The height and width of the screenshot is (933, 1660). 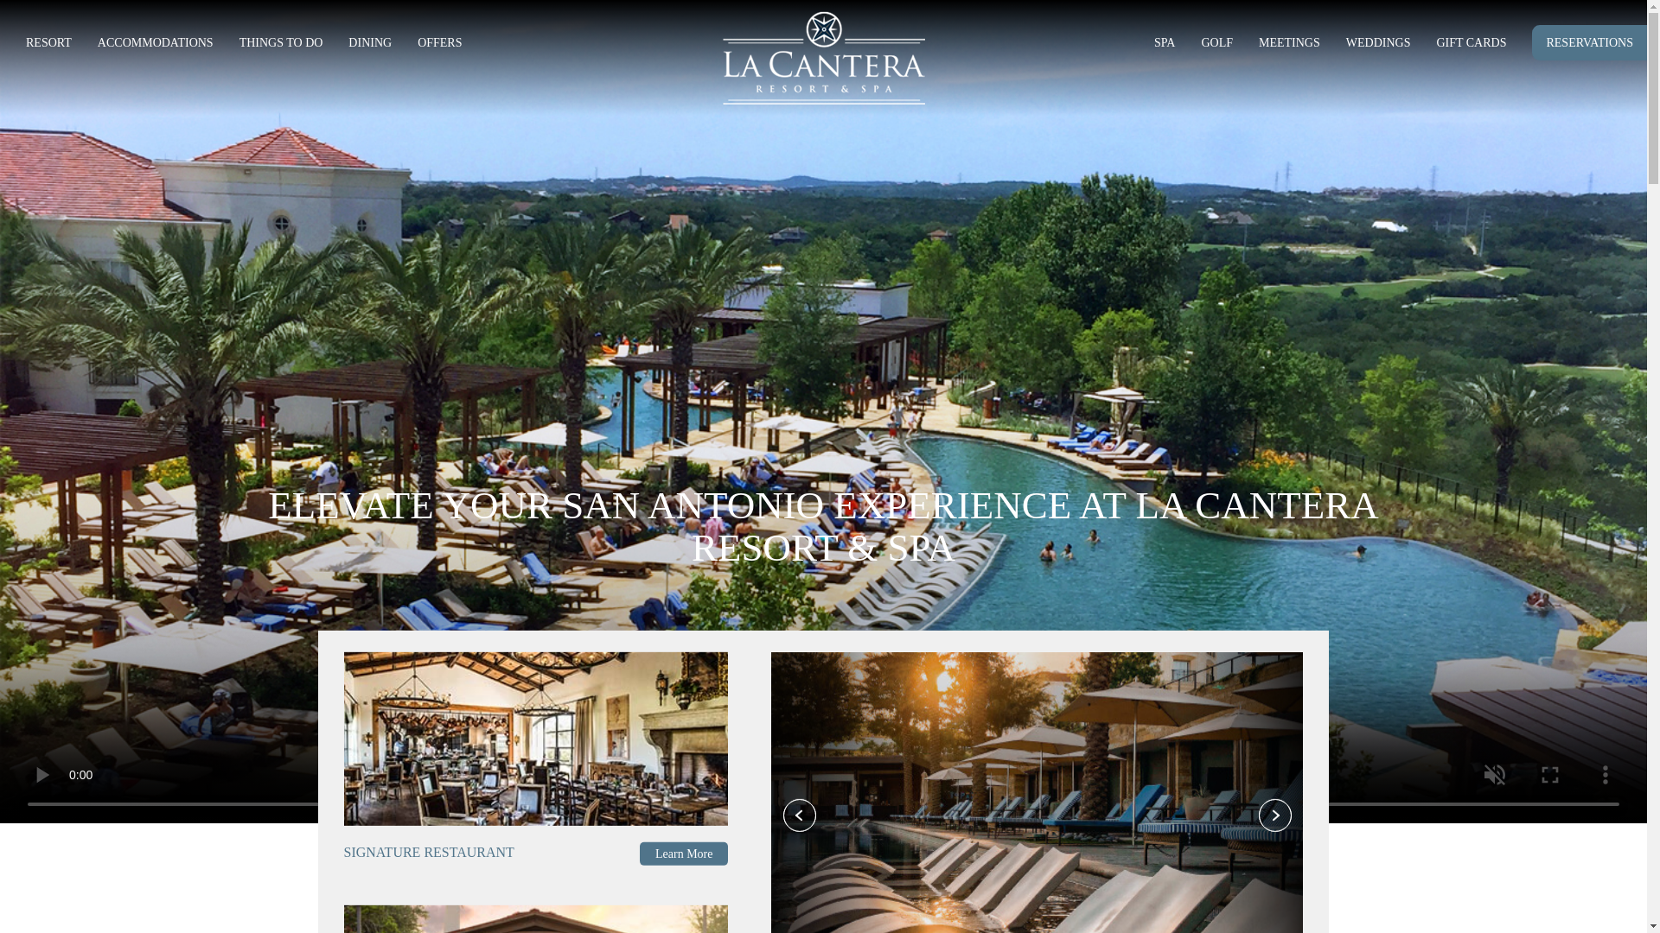 I want to click on GOLF, so click(x=1216, y=45).